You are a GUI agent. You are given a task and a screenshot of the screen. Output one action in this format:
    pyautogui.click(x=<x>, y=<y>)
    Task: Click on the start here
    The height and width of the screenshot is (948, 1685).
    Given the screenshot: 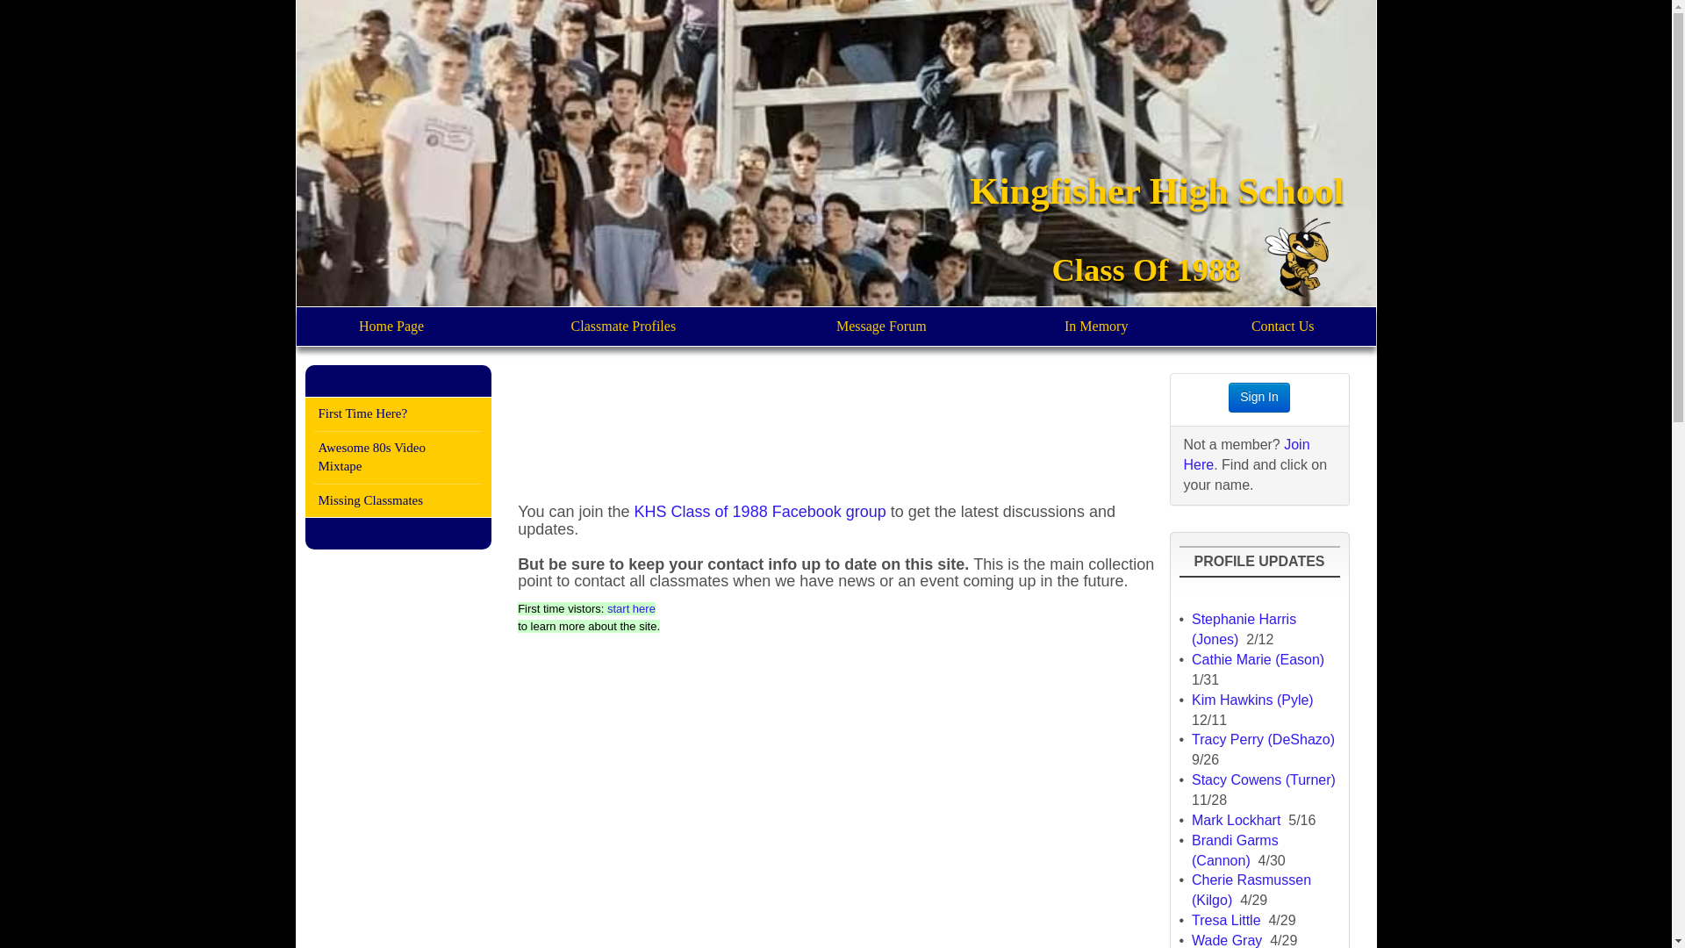 What is the action you would take?
    pyautogui.click(x=630, y=607)
    